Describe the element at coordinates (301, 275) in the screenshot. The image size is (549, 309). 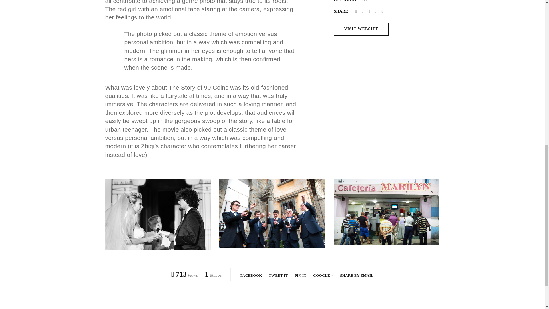
I see `PIN IT` at that location.